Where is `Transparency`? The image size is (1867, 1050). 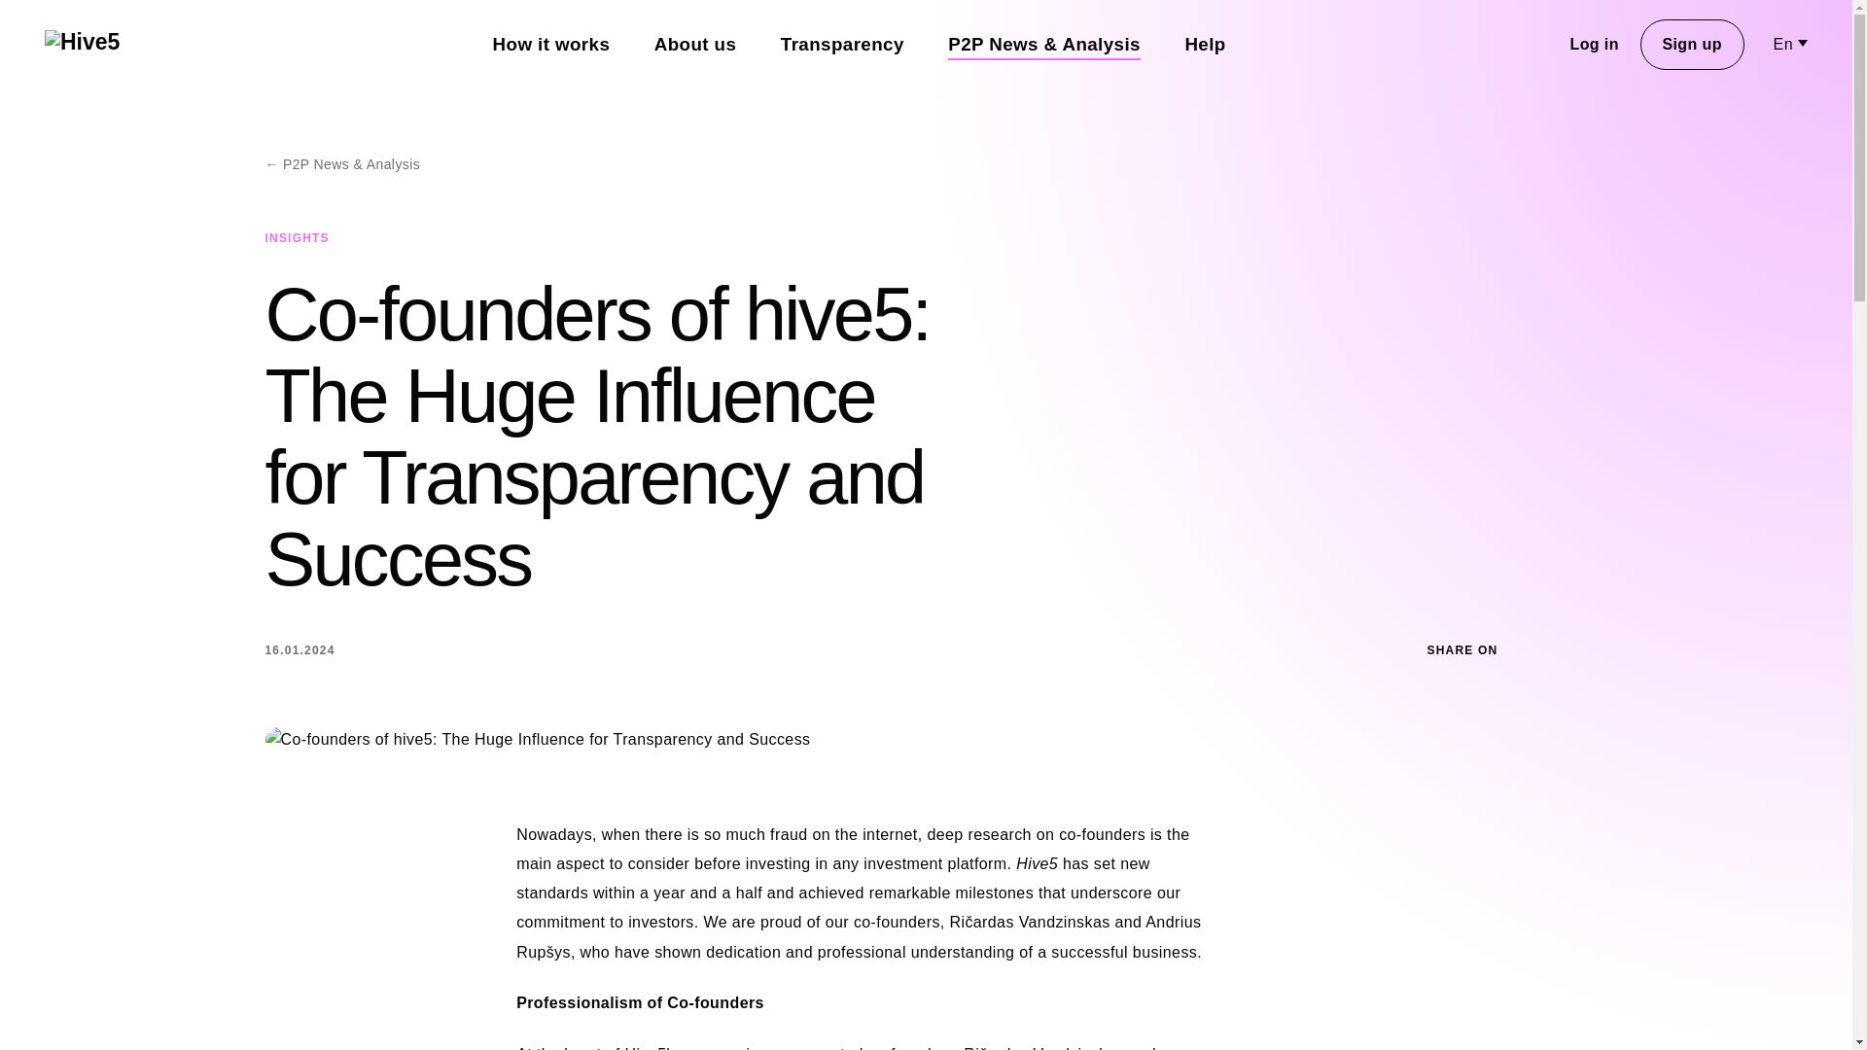
Transparency is located at coordinates (842, 45).